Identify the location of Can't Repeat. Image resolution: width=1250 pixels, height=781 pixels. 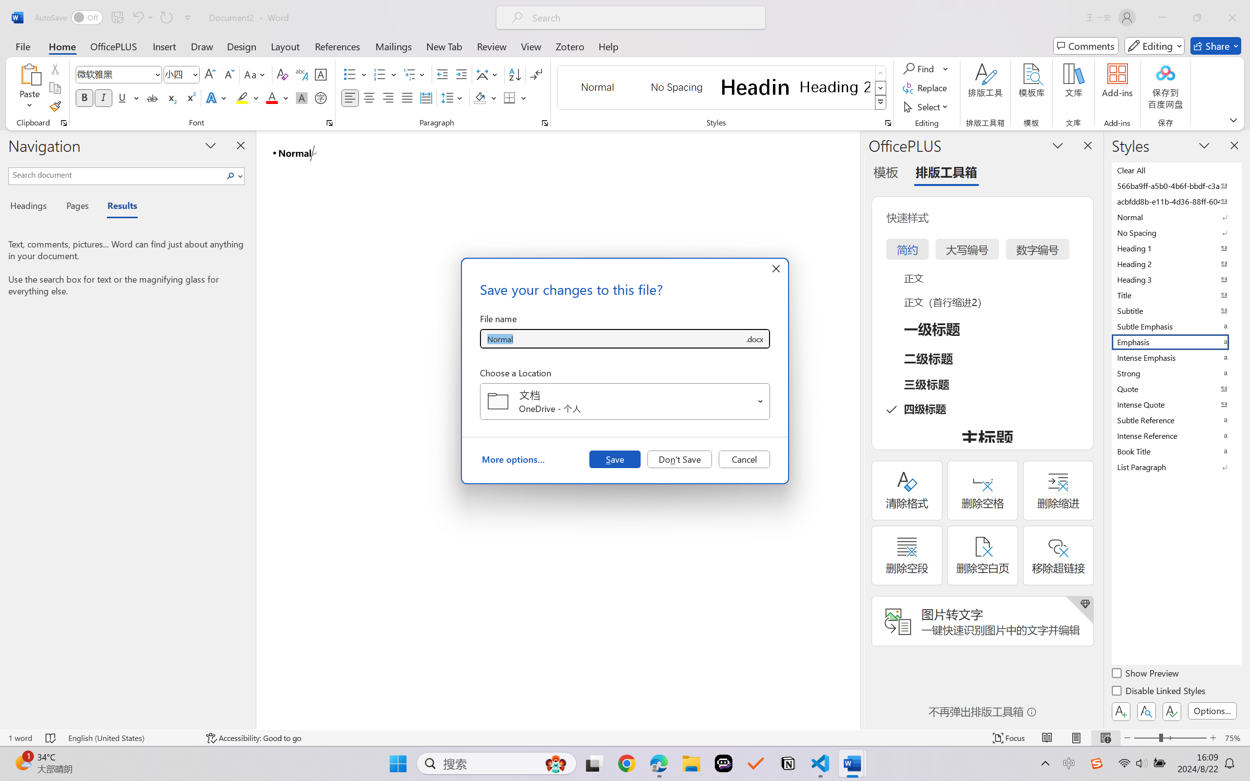
(166, 18).